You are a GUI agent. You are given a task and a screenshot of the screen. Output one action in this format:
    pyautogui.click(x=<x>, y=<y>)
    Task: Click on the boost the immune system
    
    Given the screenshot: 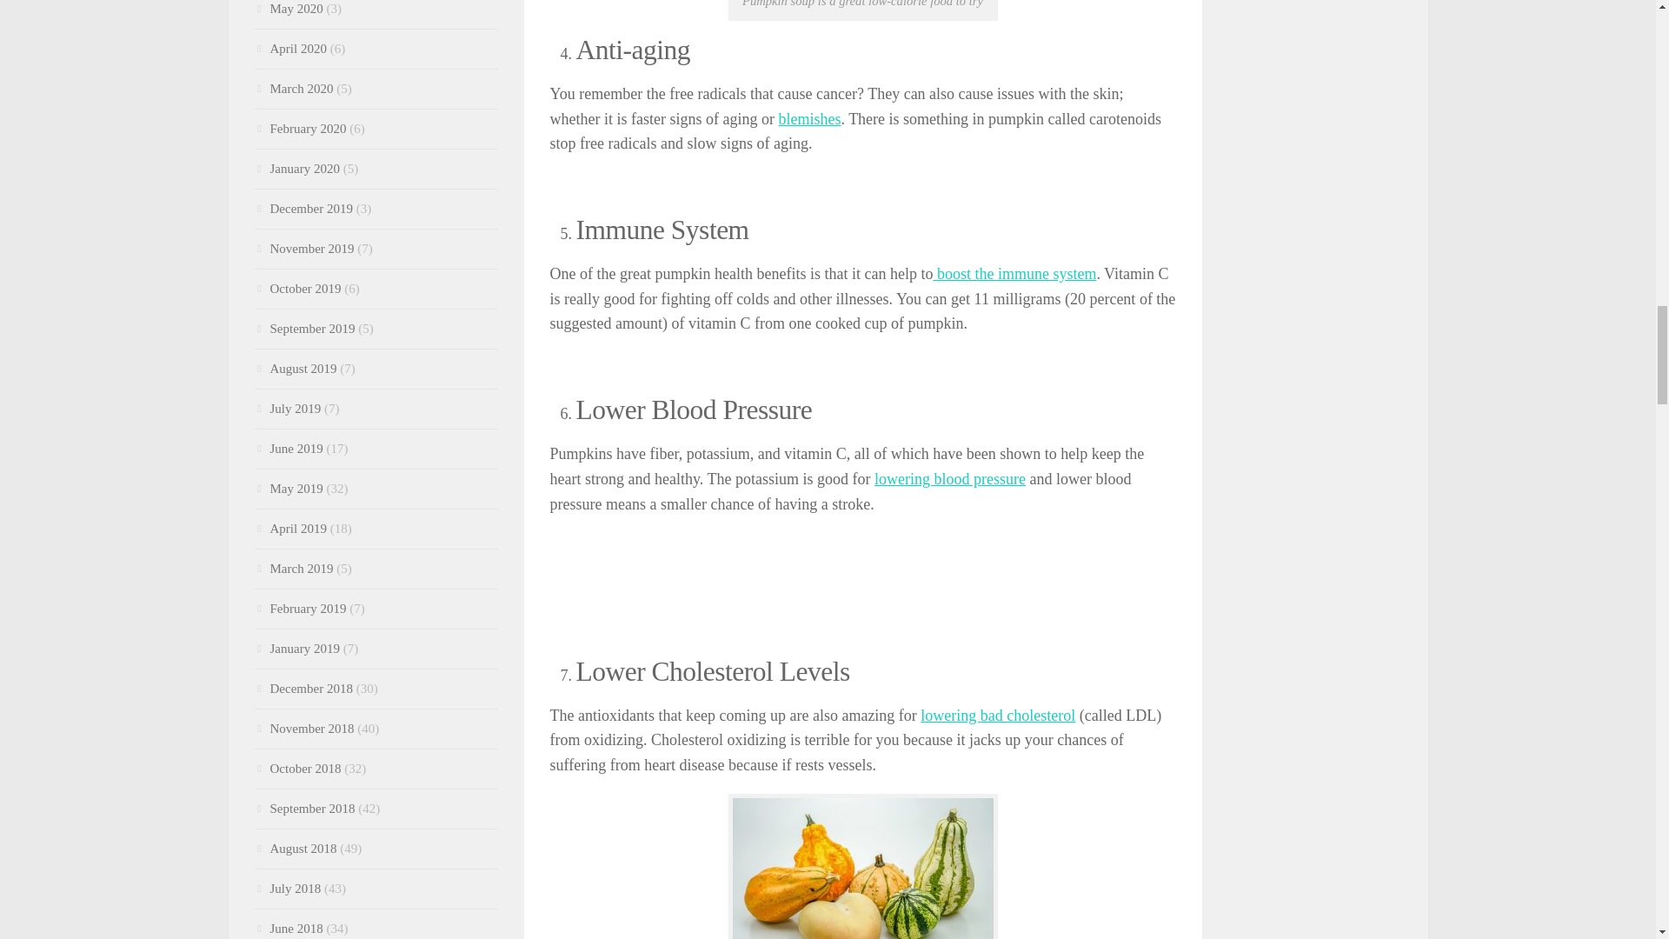 What is the action you would take?
    pyautogui.click(x=1014, y=273)
    